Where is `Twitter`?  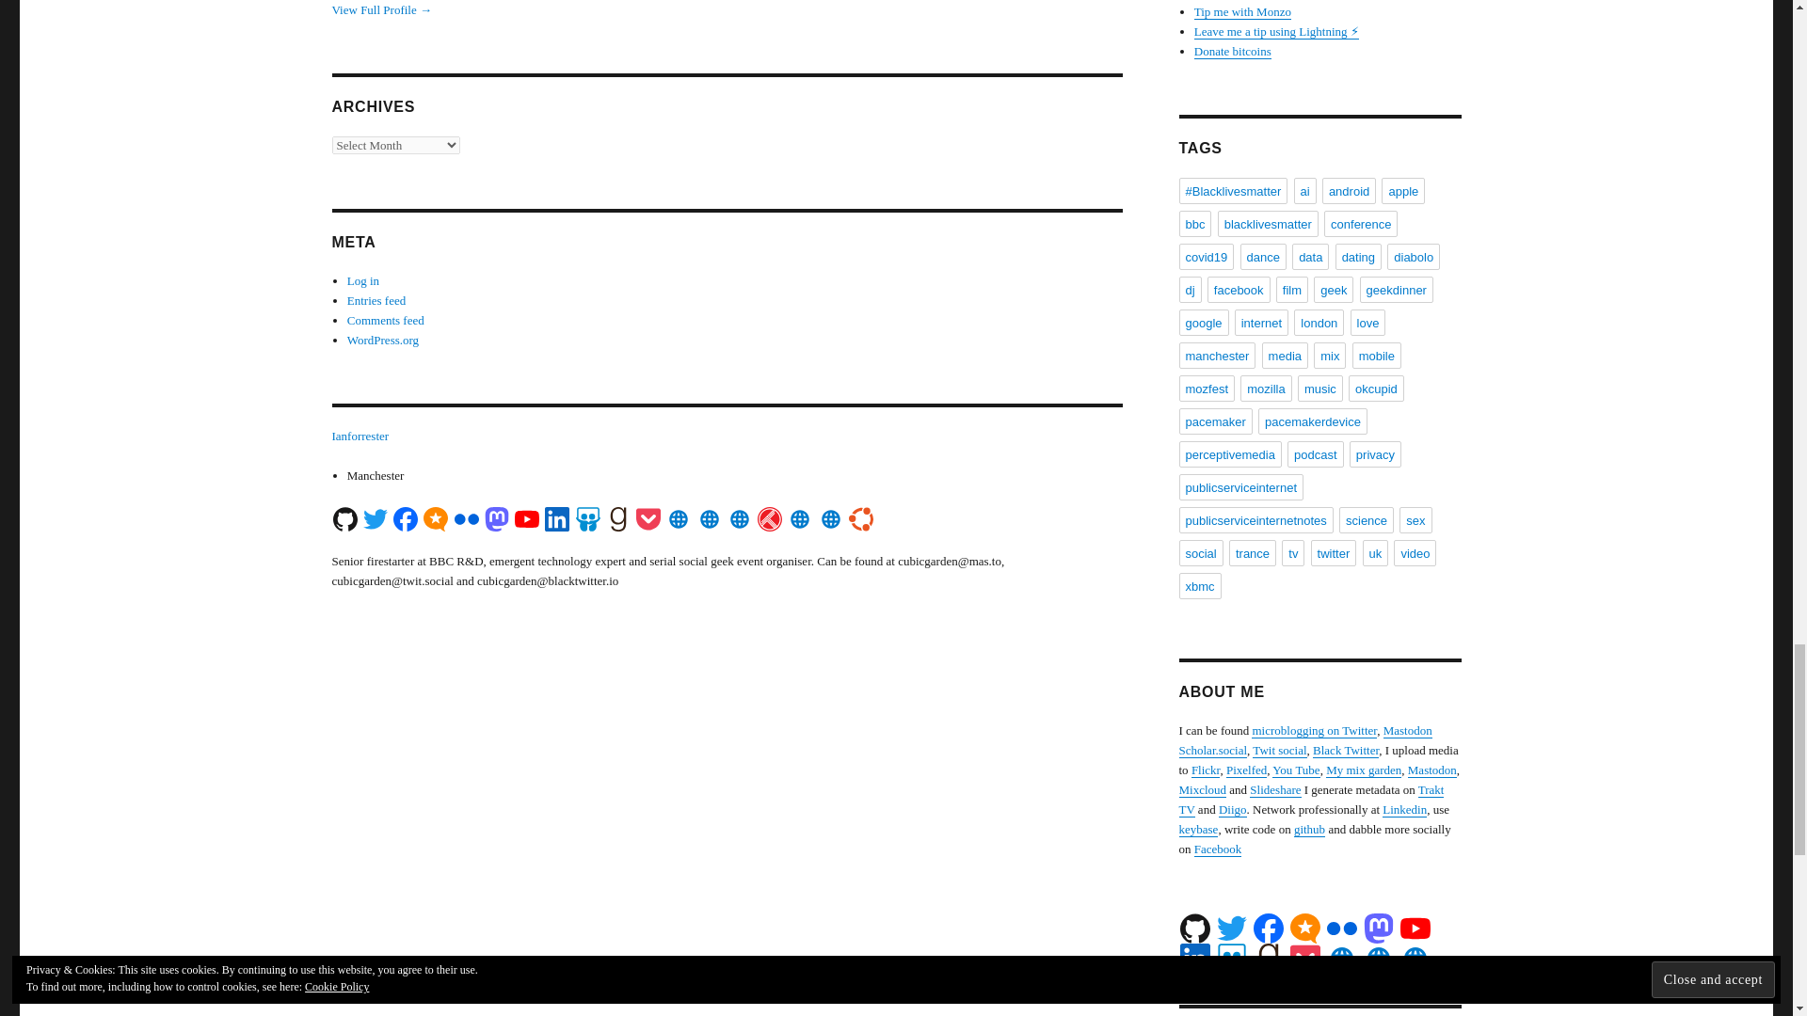
Twitter is located at coordinates (1231, 928).